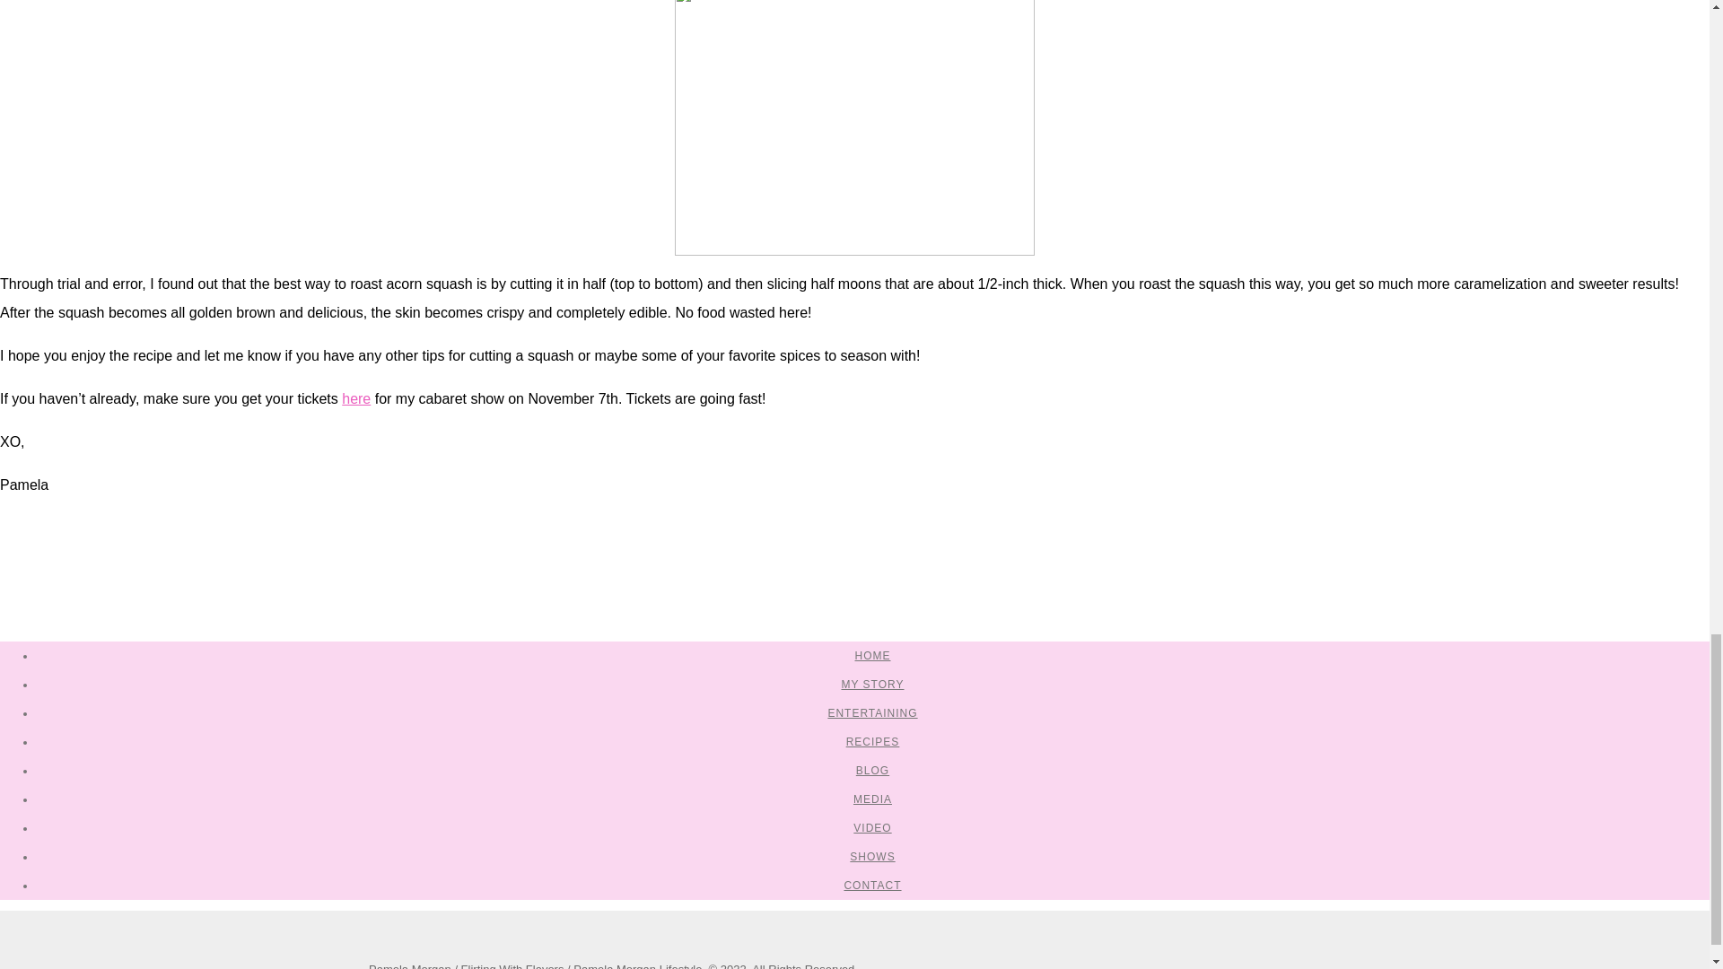 This screenshot has height=969, width=1723. I want to click on VIDEO, so click(871, 827).